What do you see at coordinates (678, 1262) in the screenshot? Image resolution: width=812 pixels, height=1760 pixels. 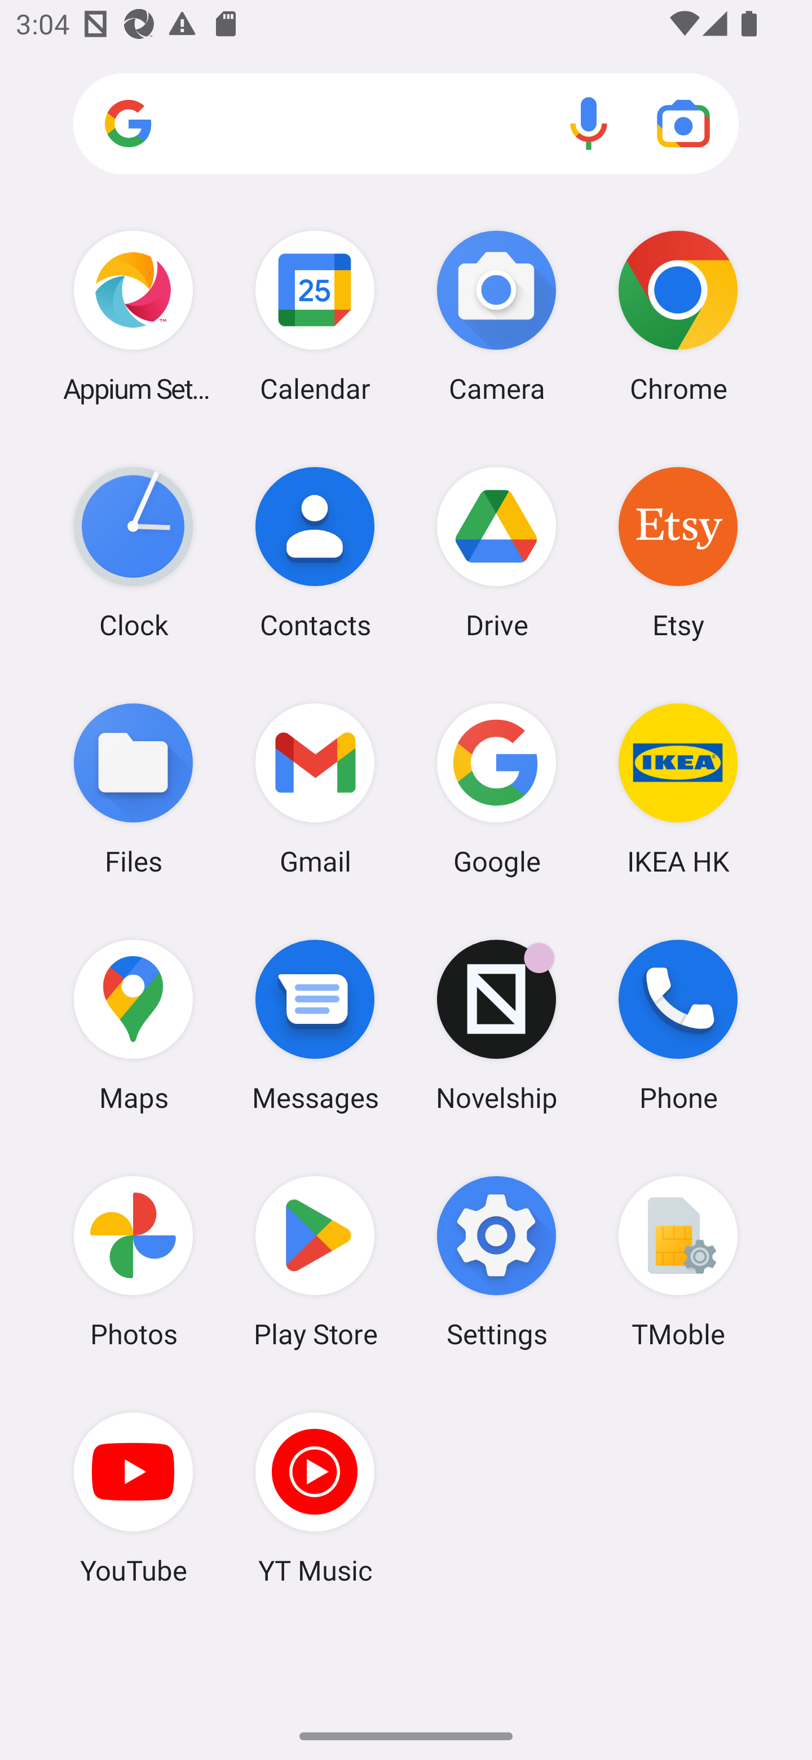 I see `TMoble` at bounding box center [678, 1262].